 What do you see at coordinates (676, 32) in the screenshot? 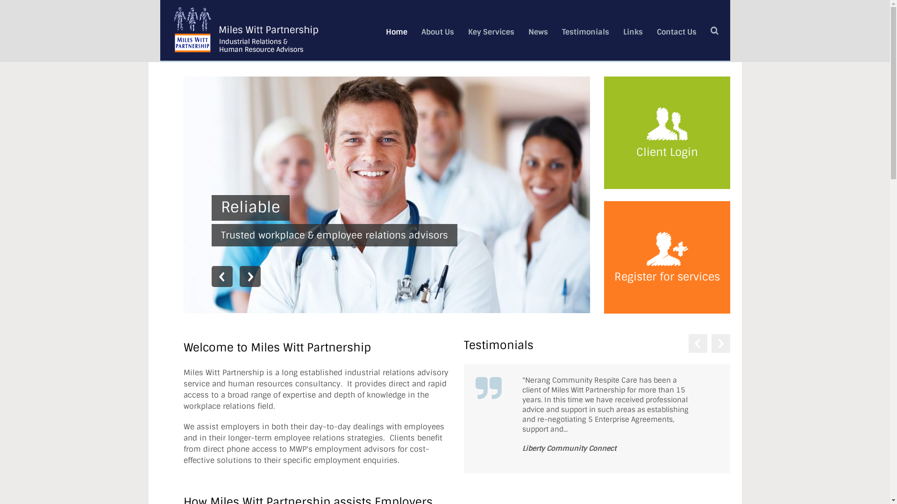
I see `Contact Us` at bounding box center [676, 32].